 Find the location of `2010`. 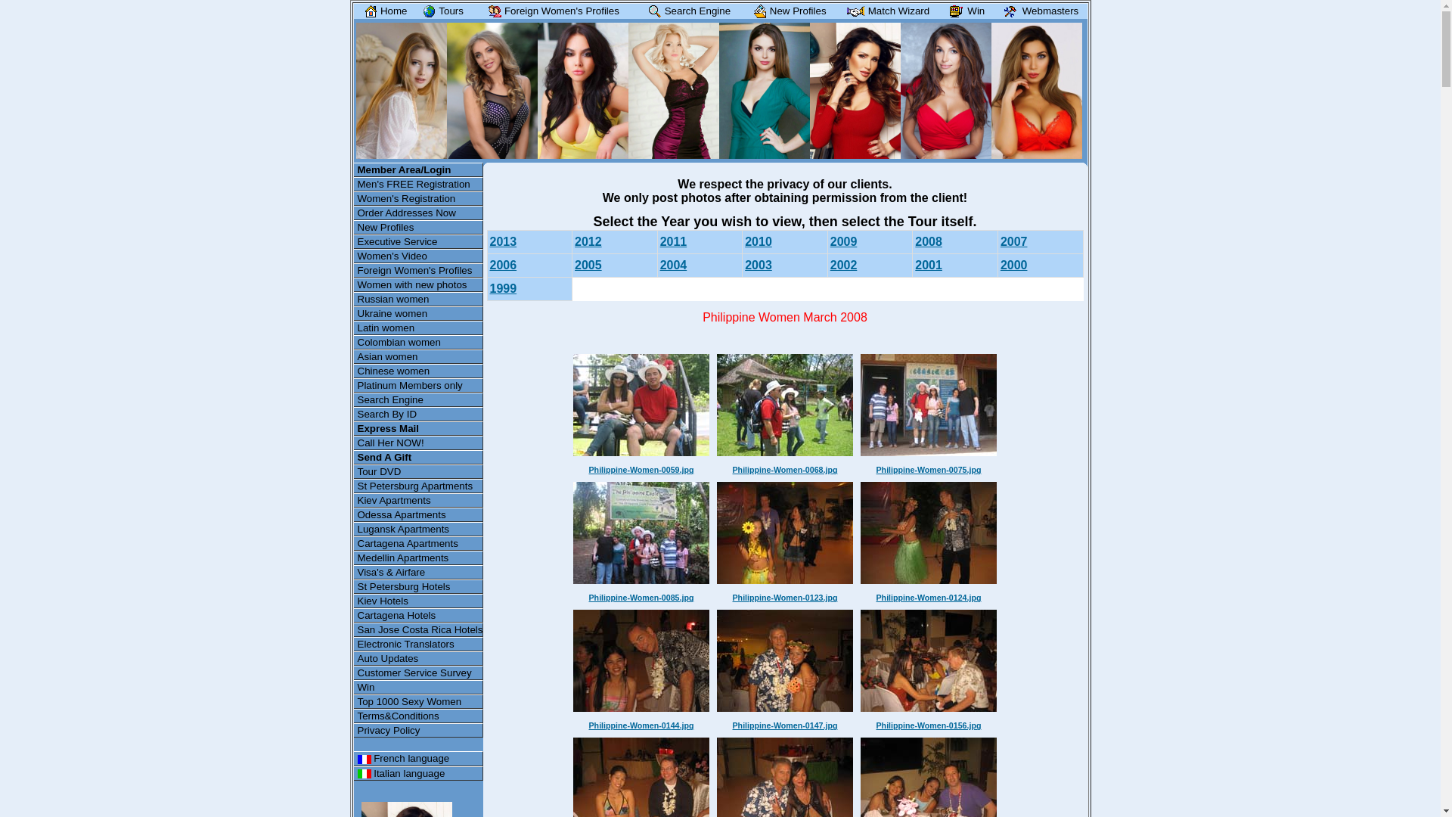

2010 is located at coordinates (759, 242).